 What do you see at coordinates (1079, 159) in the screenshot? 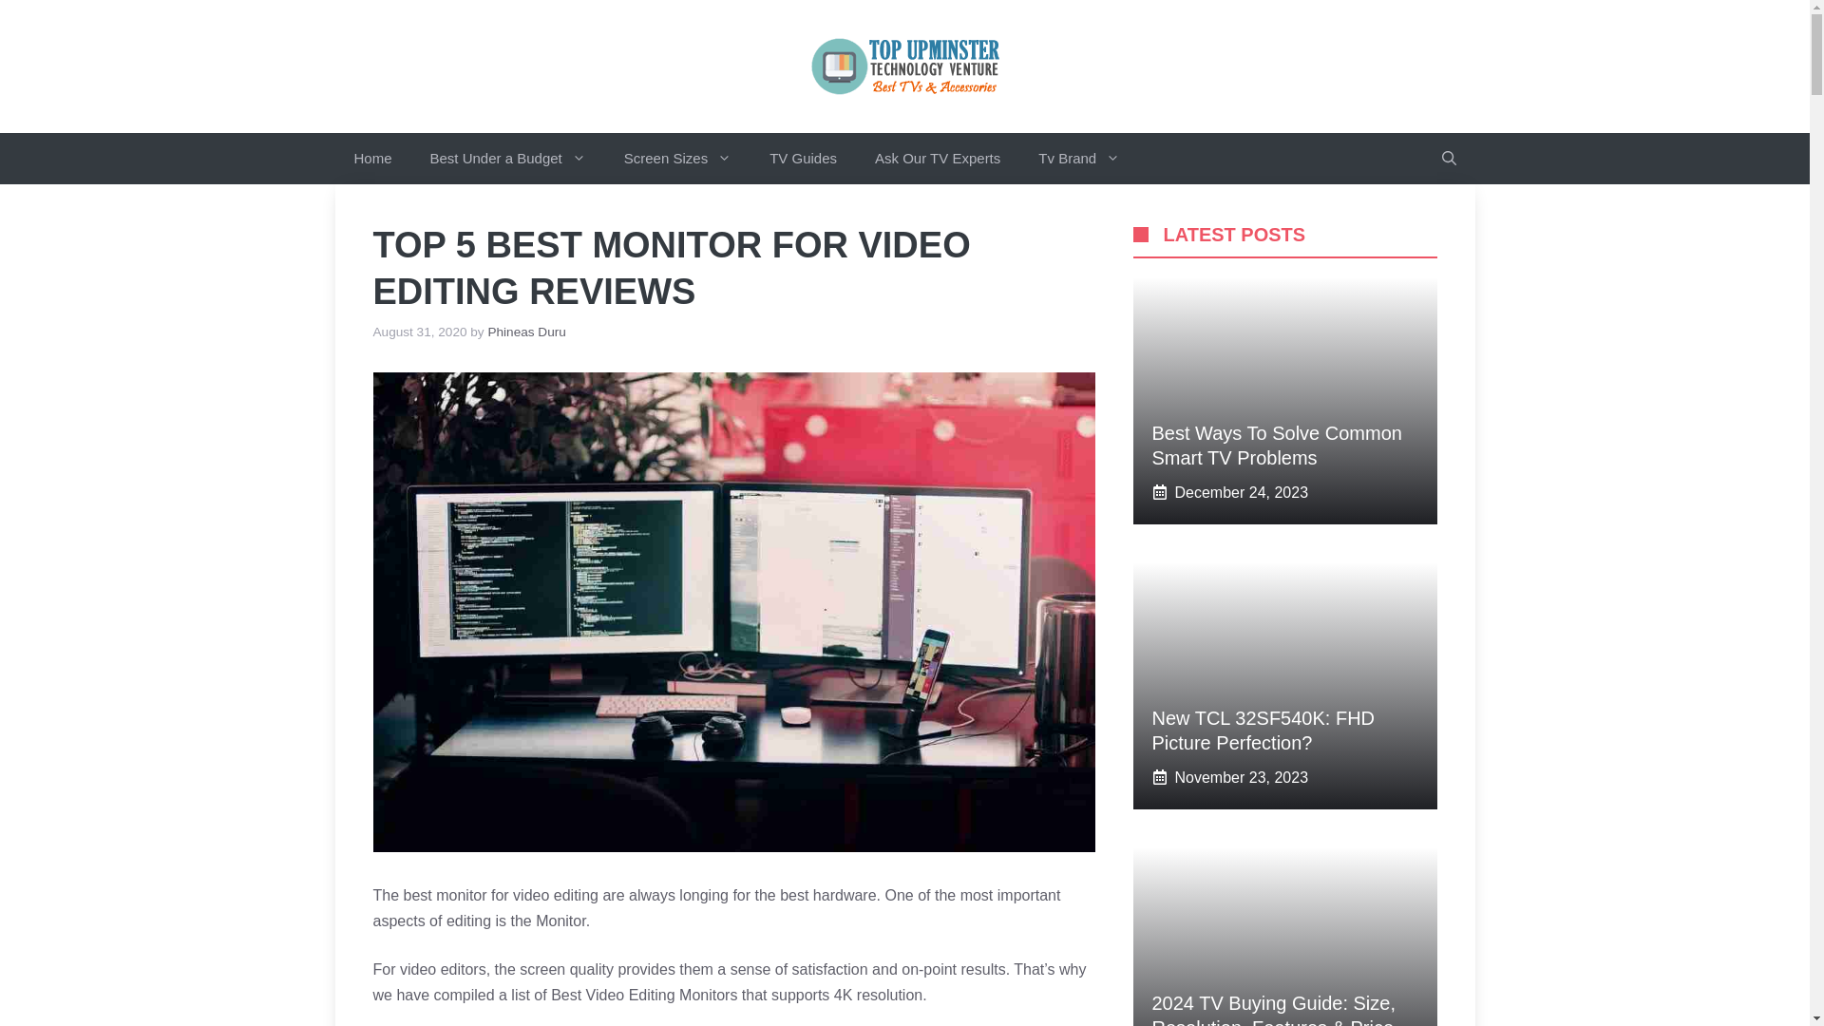
I see `Tv Brand` at bounding box center [1079, 159].